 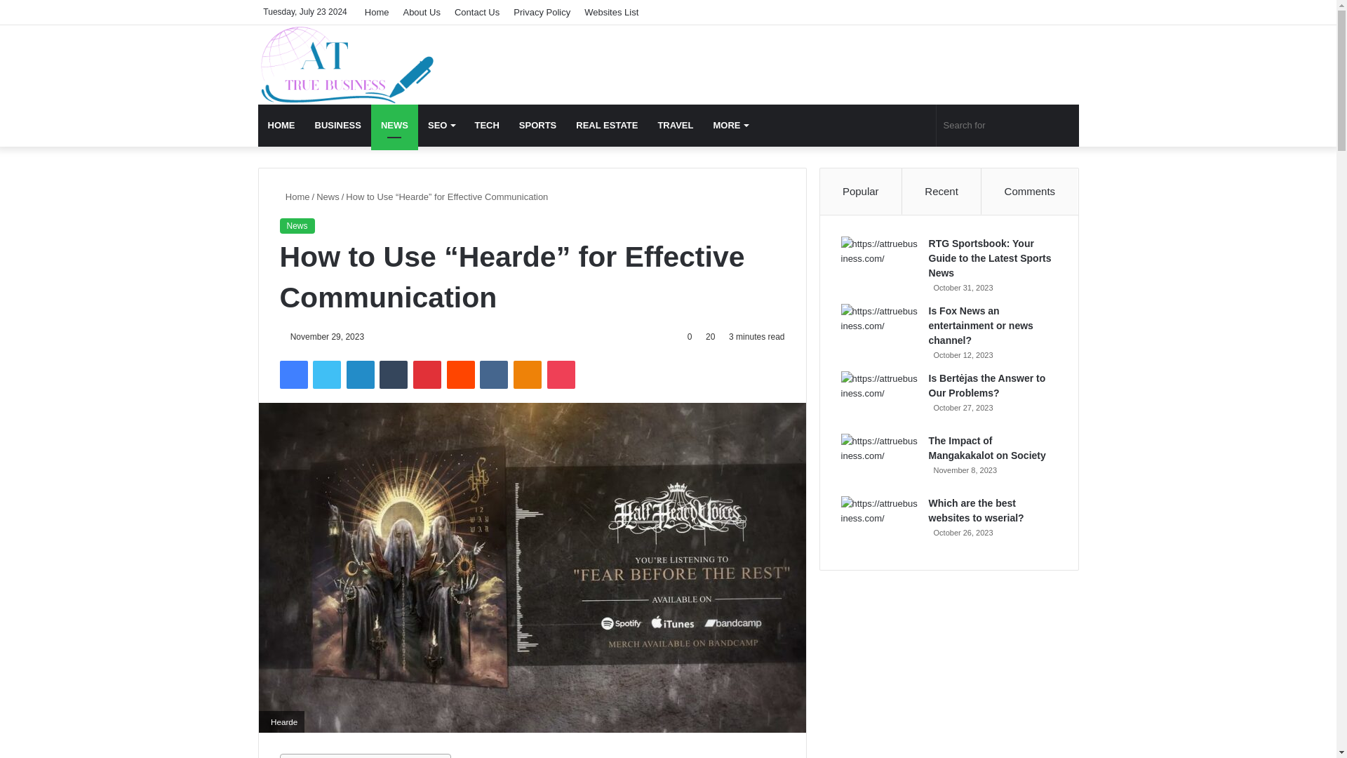 What do you see at coordinates (1007, 126) in the screenshot?
I see `Search for` at bounding box center [1007, 126].